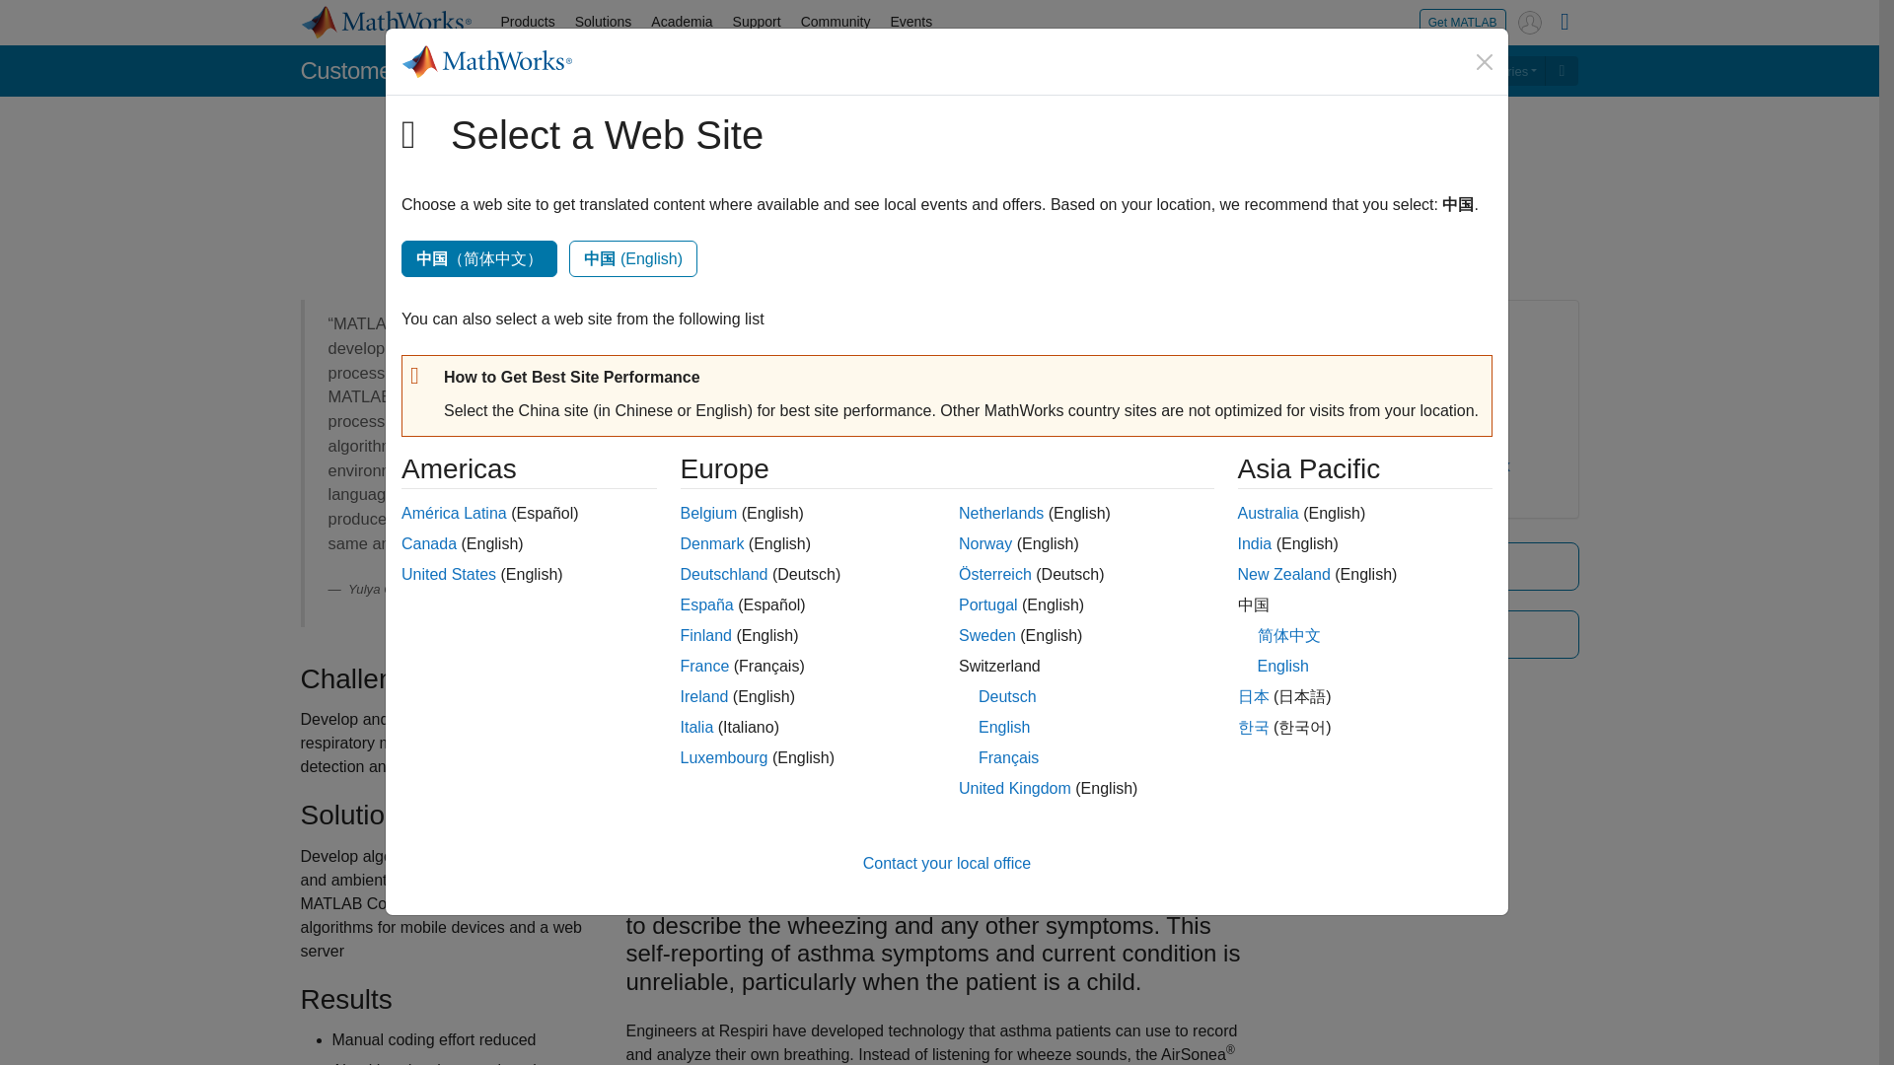 The image size is (1894, 1065). I want to click on Products, so click(527, 22).